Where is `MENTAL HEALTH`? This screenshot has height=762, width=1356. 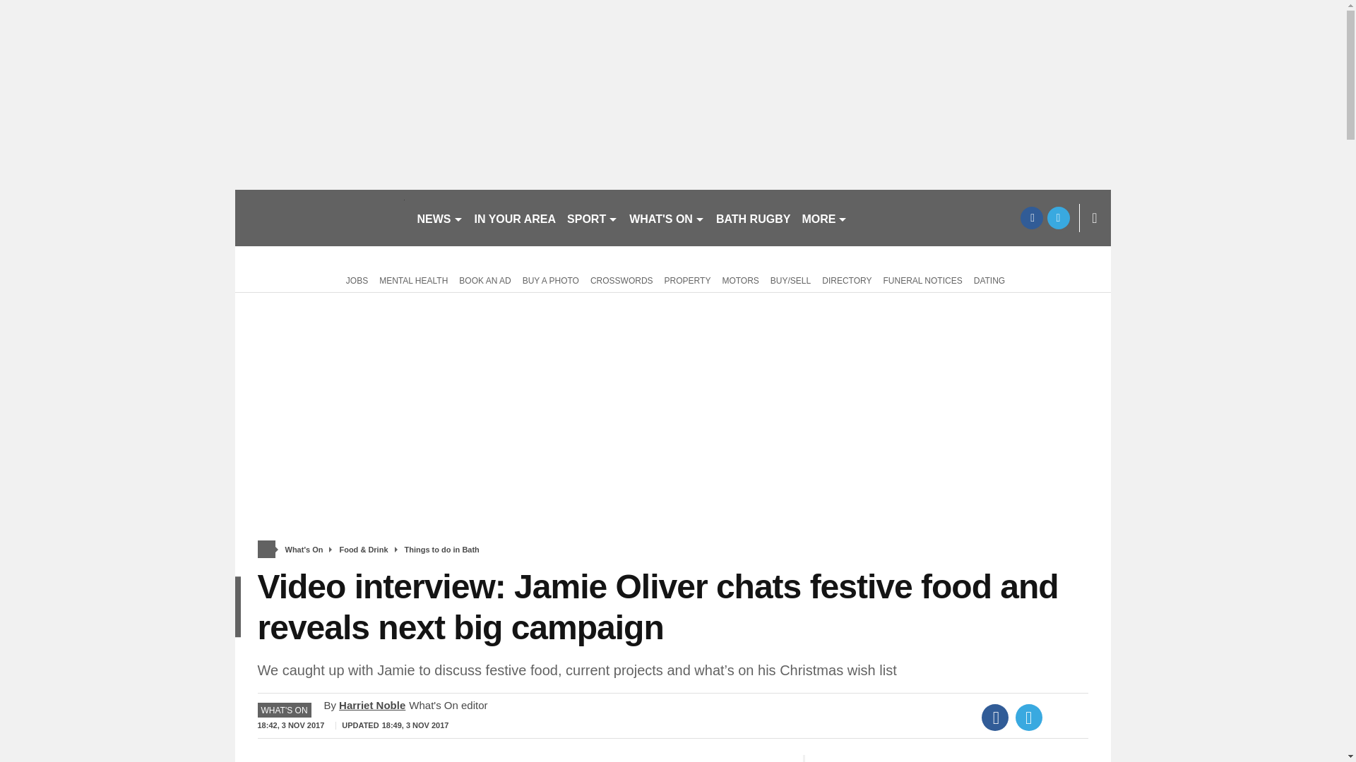
MENTAL HEALTH is located at coordinates (413, 279).